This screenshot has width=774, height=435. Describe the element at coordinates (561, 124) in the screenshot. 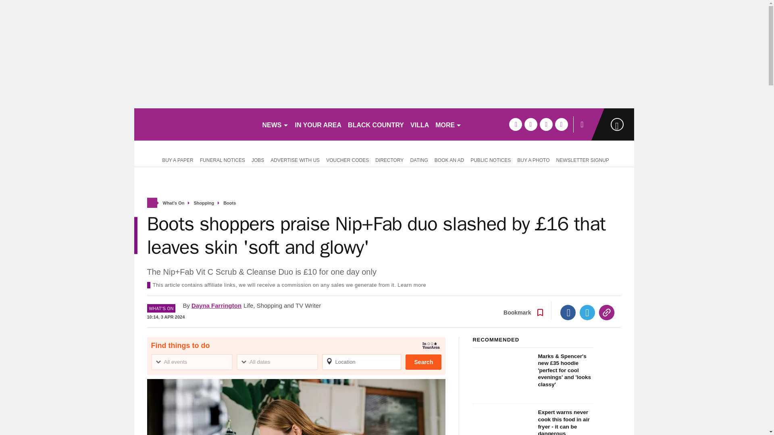

I see `instagram` at that location.